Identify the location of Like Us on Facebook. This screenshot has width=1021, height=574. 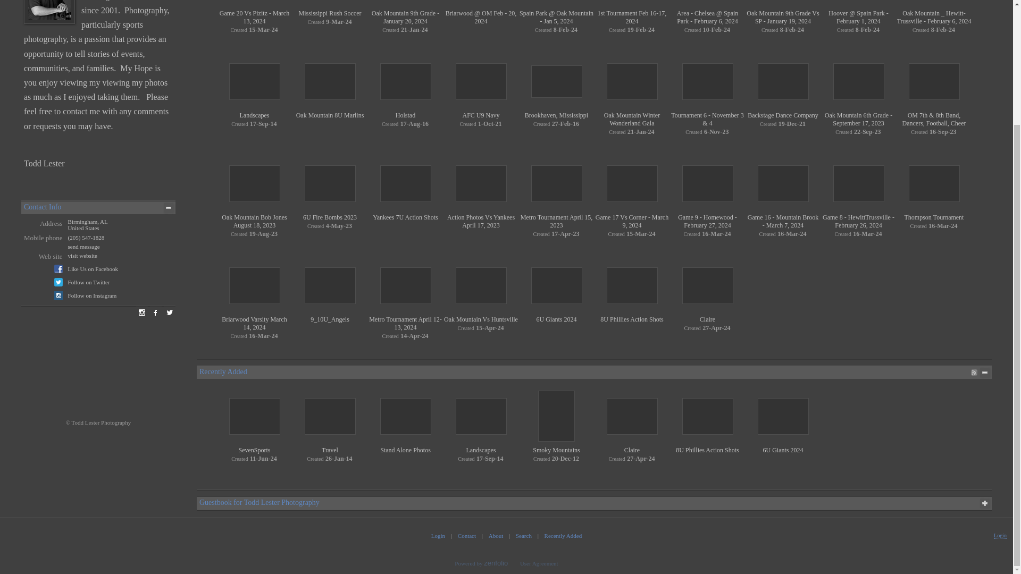
(93, 269).